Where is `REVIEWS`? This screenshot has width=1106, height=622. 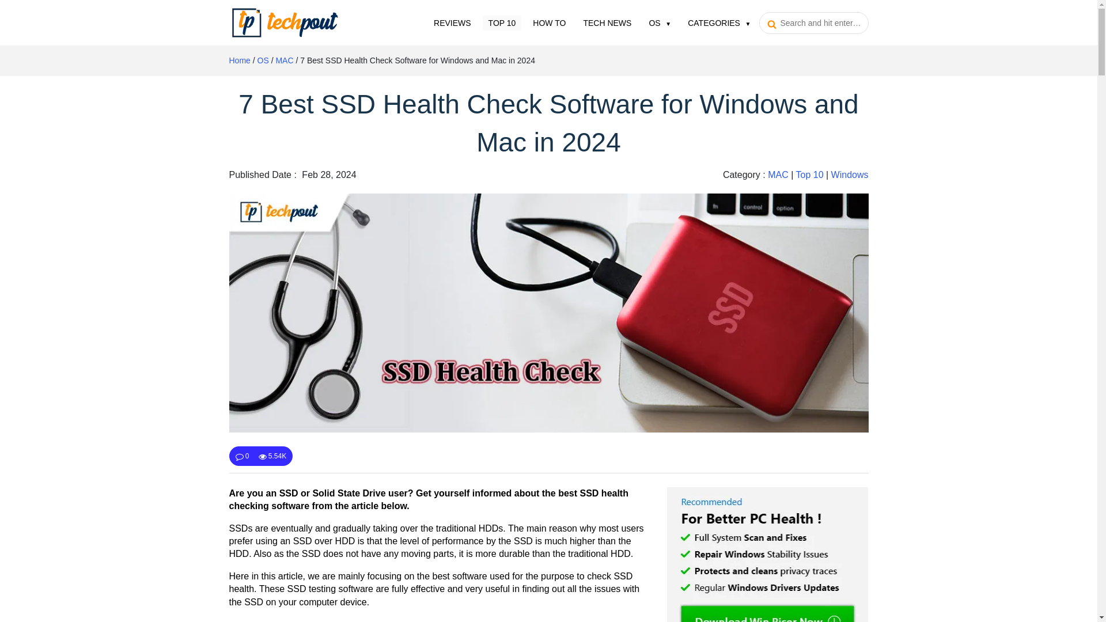
REVIEWS is located at coordinates (452, 22).